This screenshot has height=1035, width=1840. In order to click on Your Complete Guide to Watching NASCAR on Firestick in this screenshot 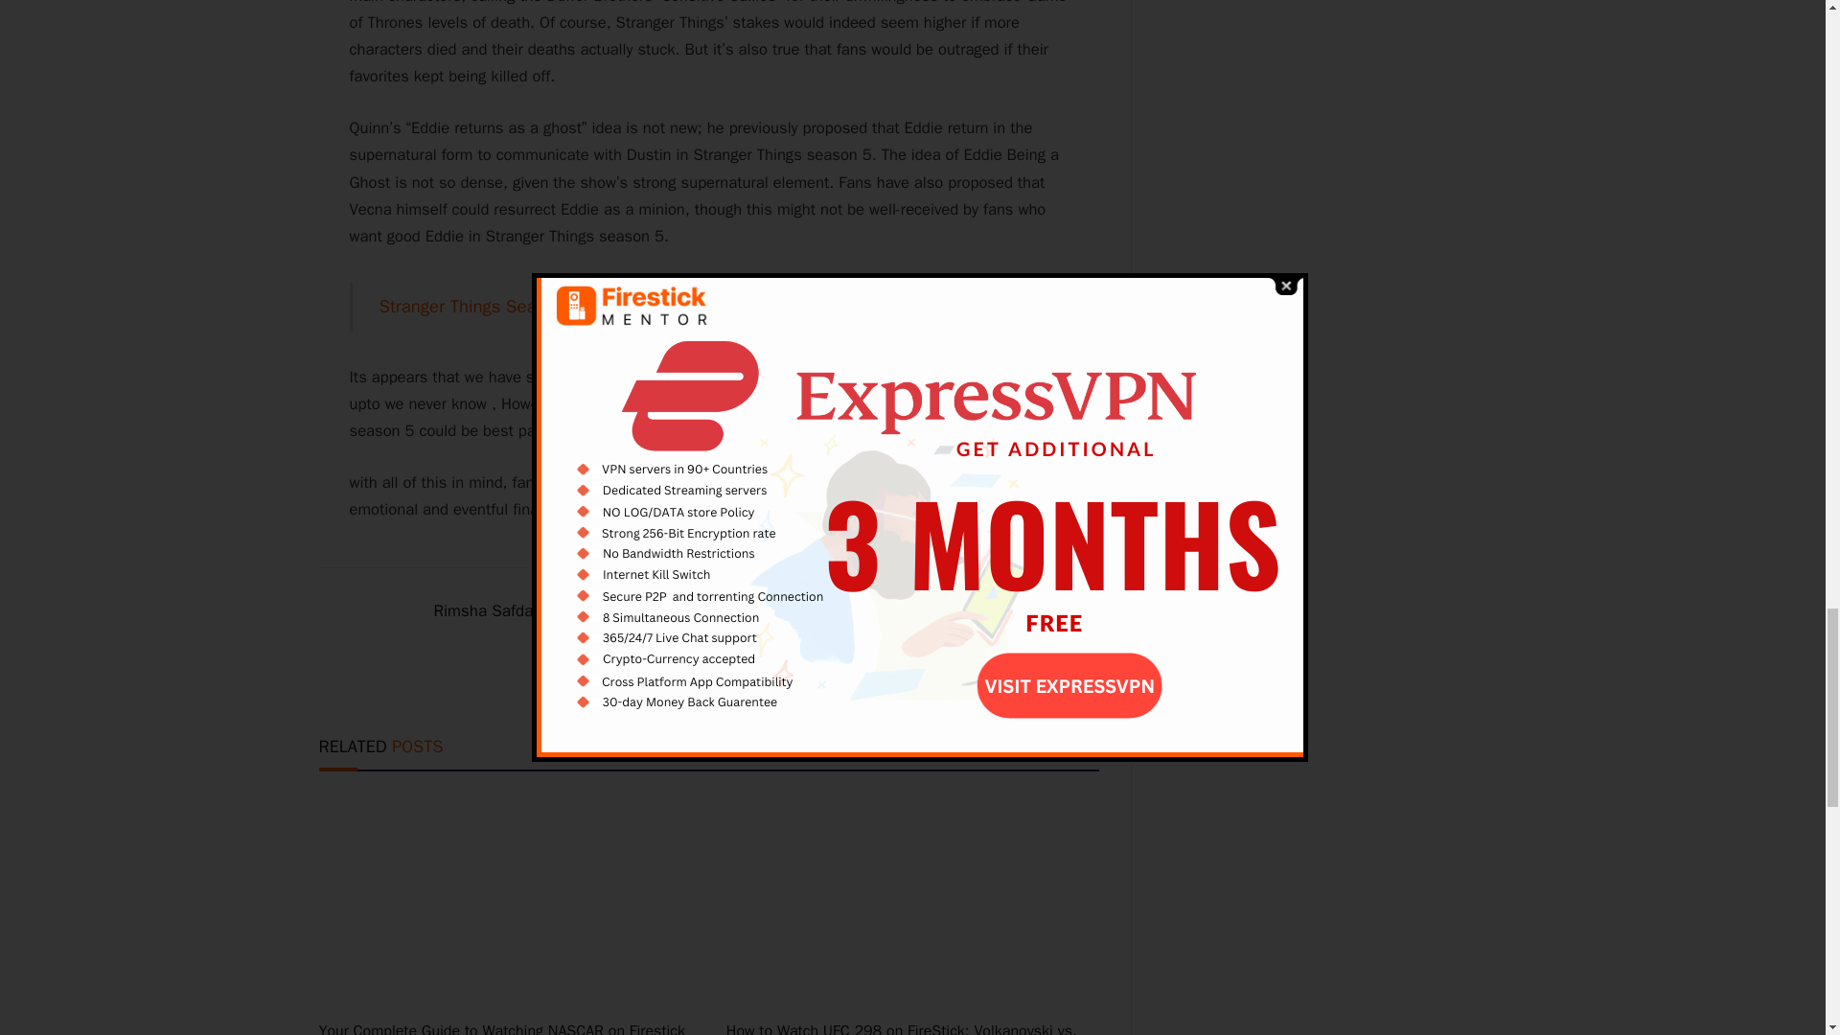, I will do `click(504, 1027)`.